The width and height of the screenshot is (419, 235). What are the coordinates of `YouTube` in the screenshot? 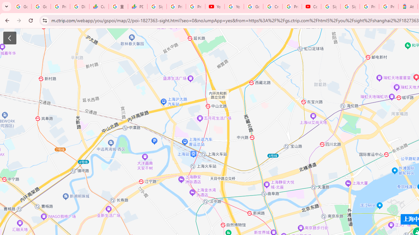 It's located at (215, 7).